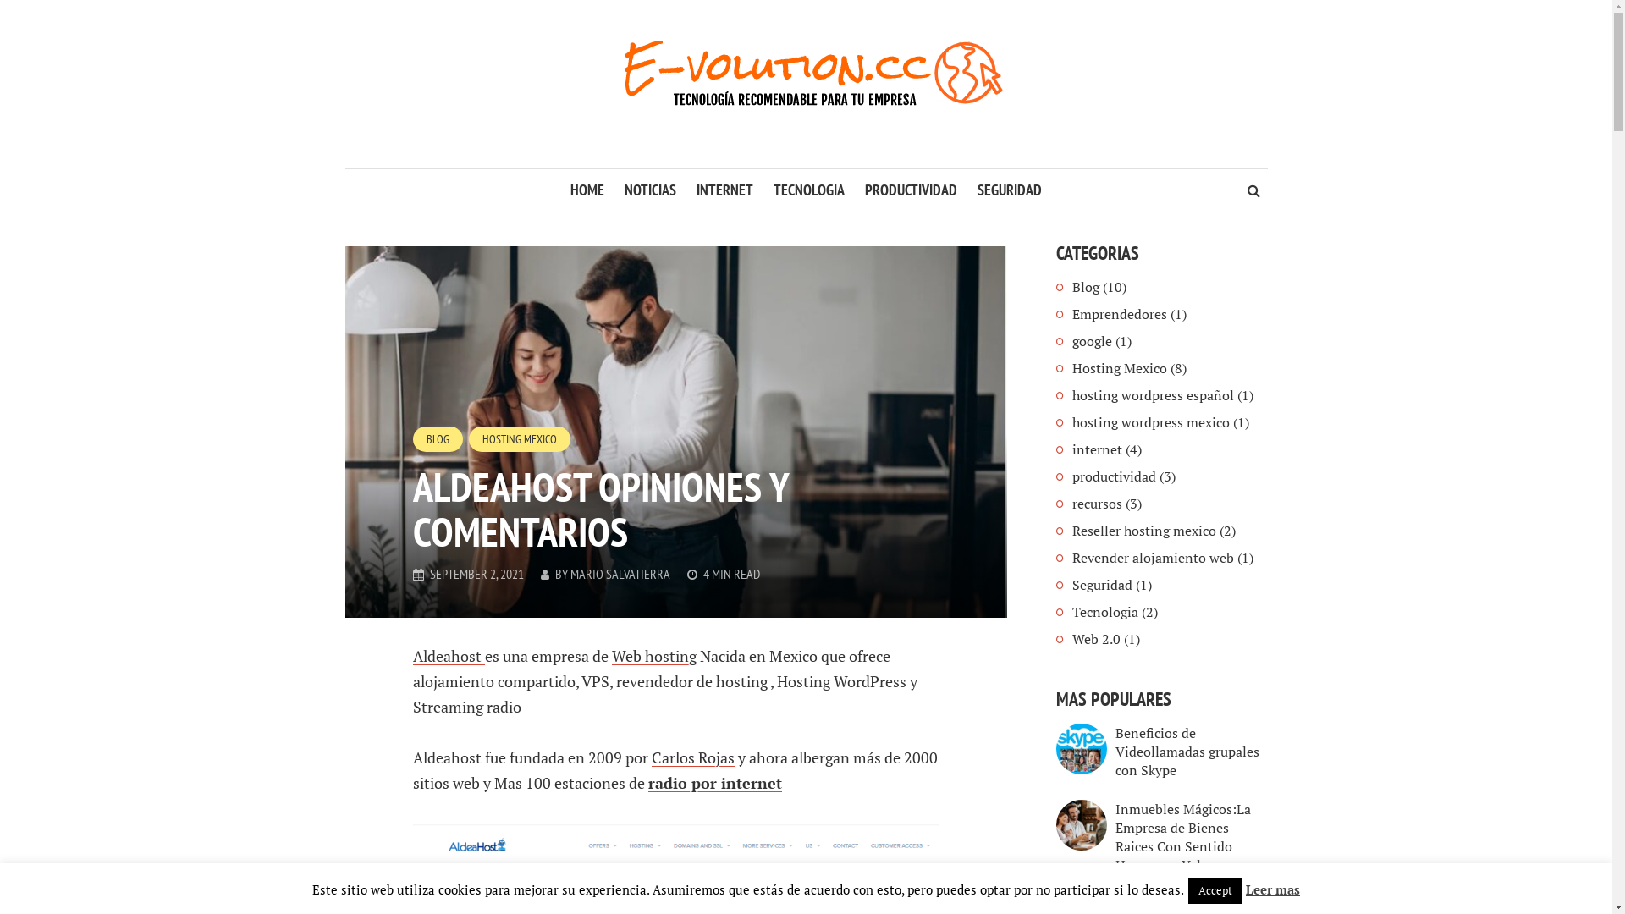 The image size is (1625, 914). Describe the element at coordinates (587, 190) in the screenshot. I see `HOME` at that location.